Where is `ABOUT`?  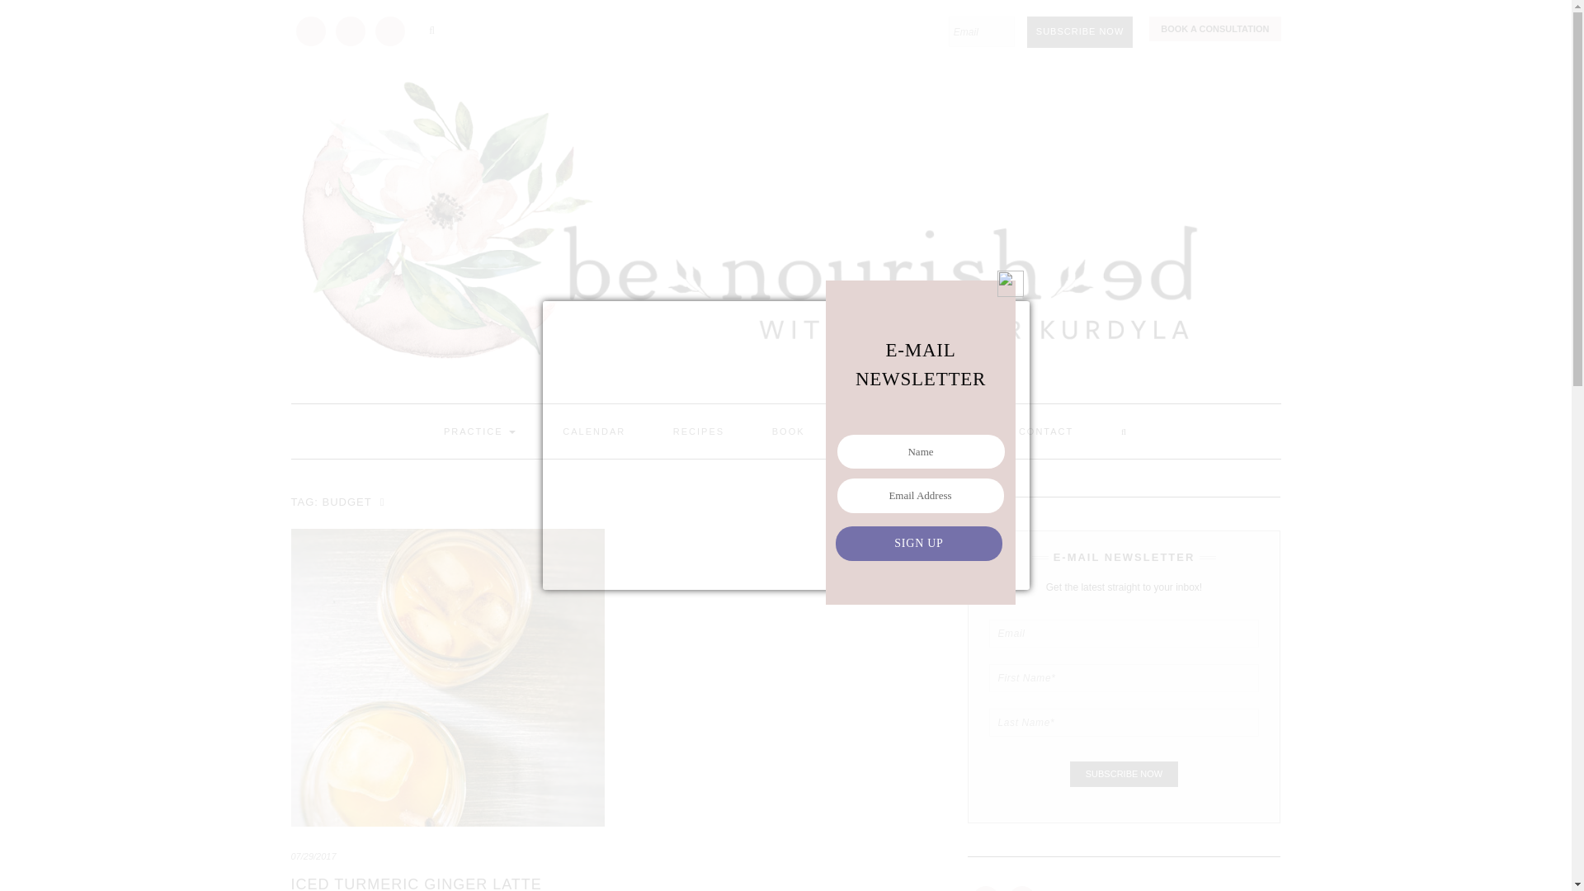 ABOUT is located at coordinates (950, 431).